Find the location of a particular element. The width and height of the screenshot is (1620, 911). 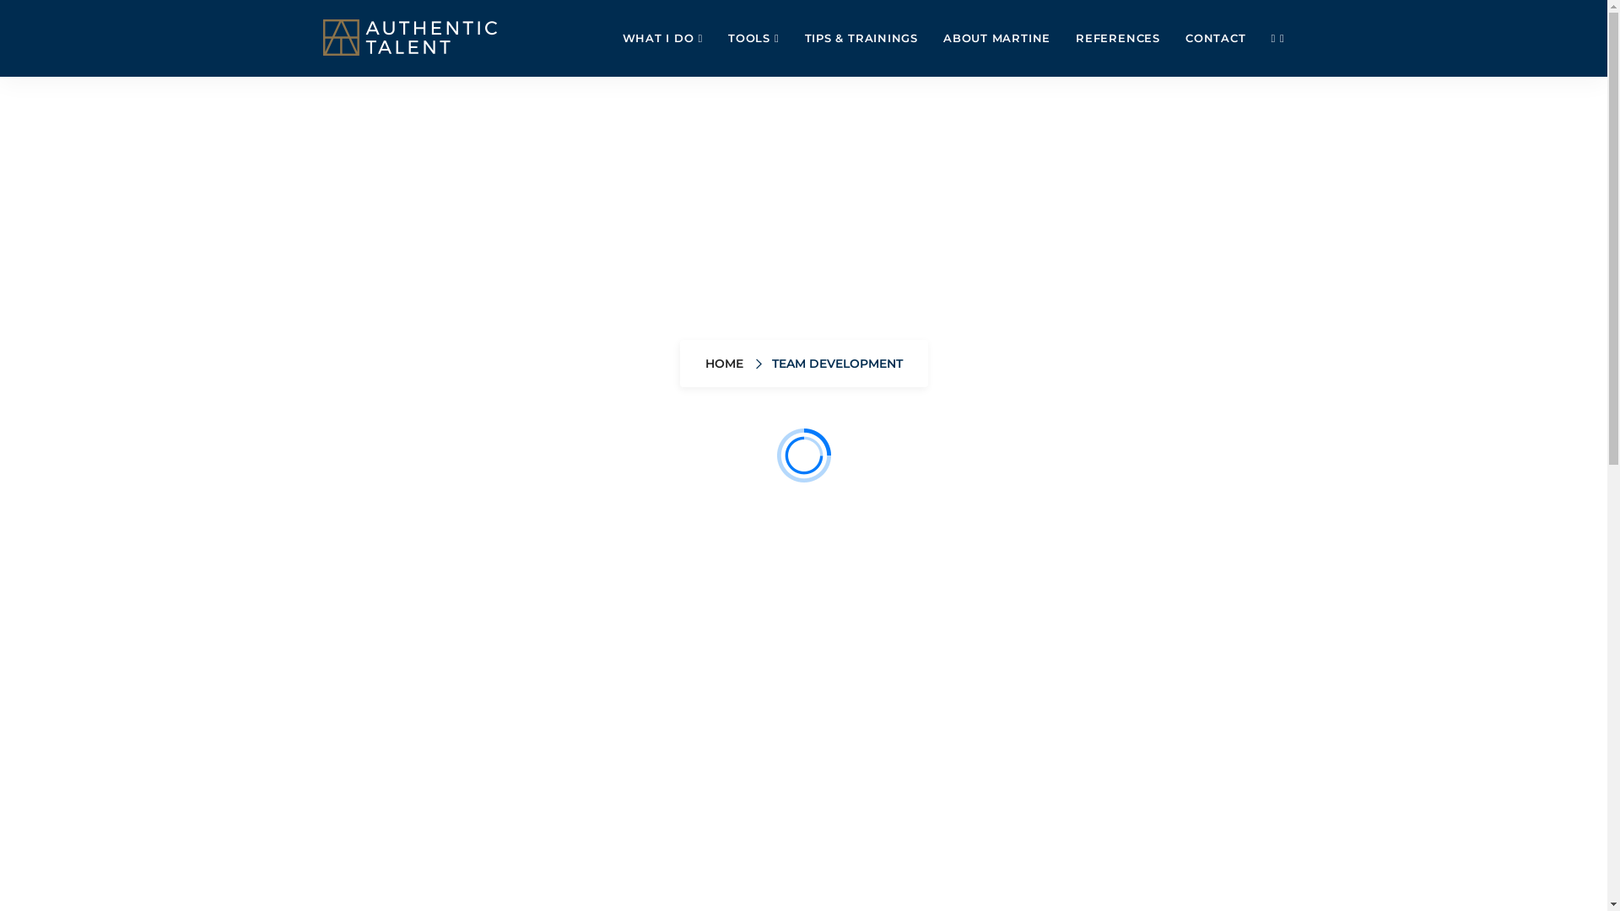

TOOLS is located at coordinates (753, 39).